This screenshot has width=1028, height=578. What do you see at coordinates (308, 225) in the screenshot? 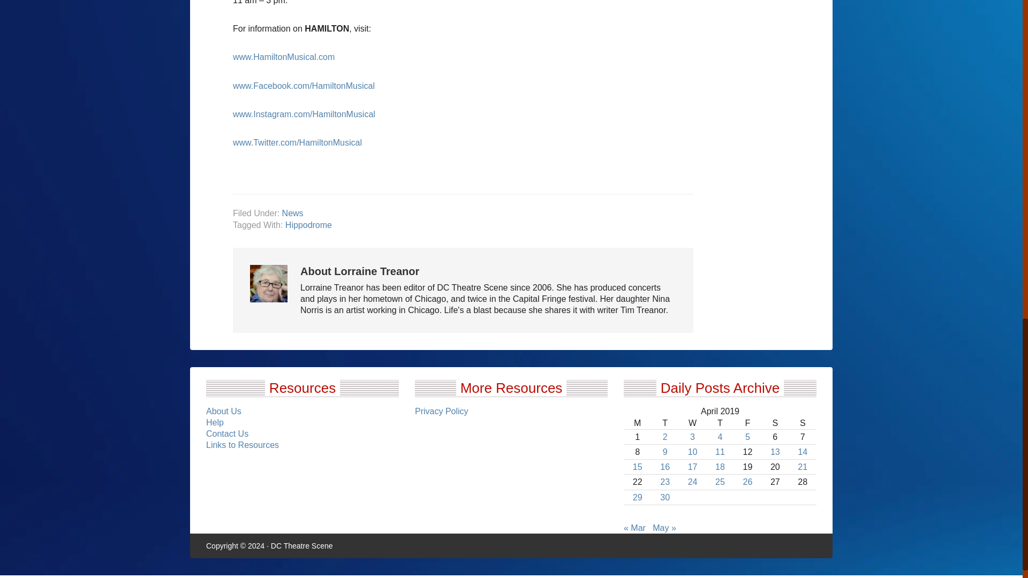
I see `Hippodrome` at bounding box center [308, 225].